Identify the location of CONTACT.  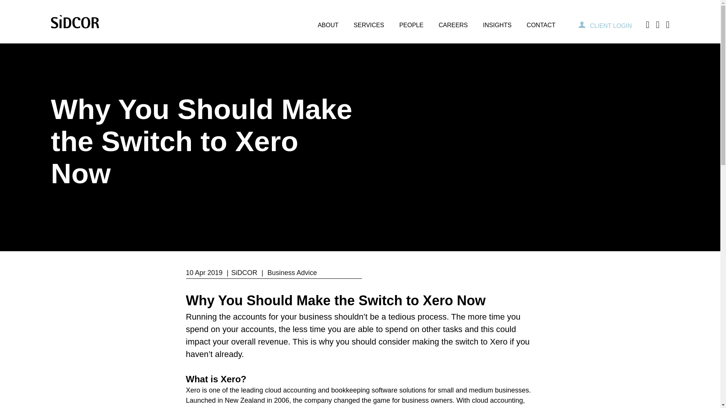
(541, 22).